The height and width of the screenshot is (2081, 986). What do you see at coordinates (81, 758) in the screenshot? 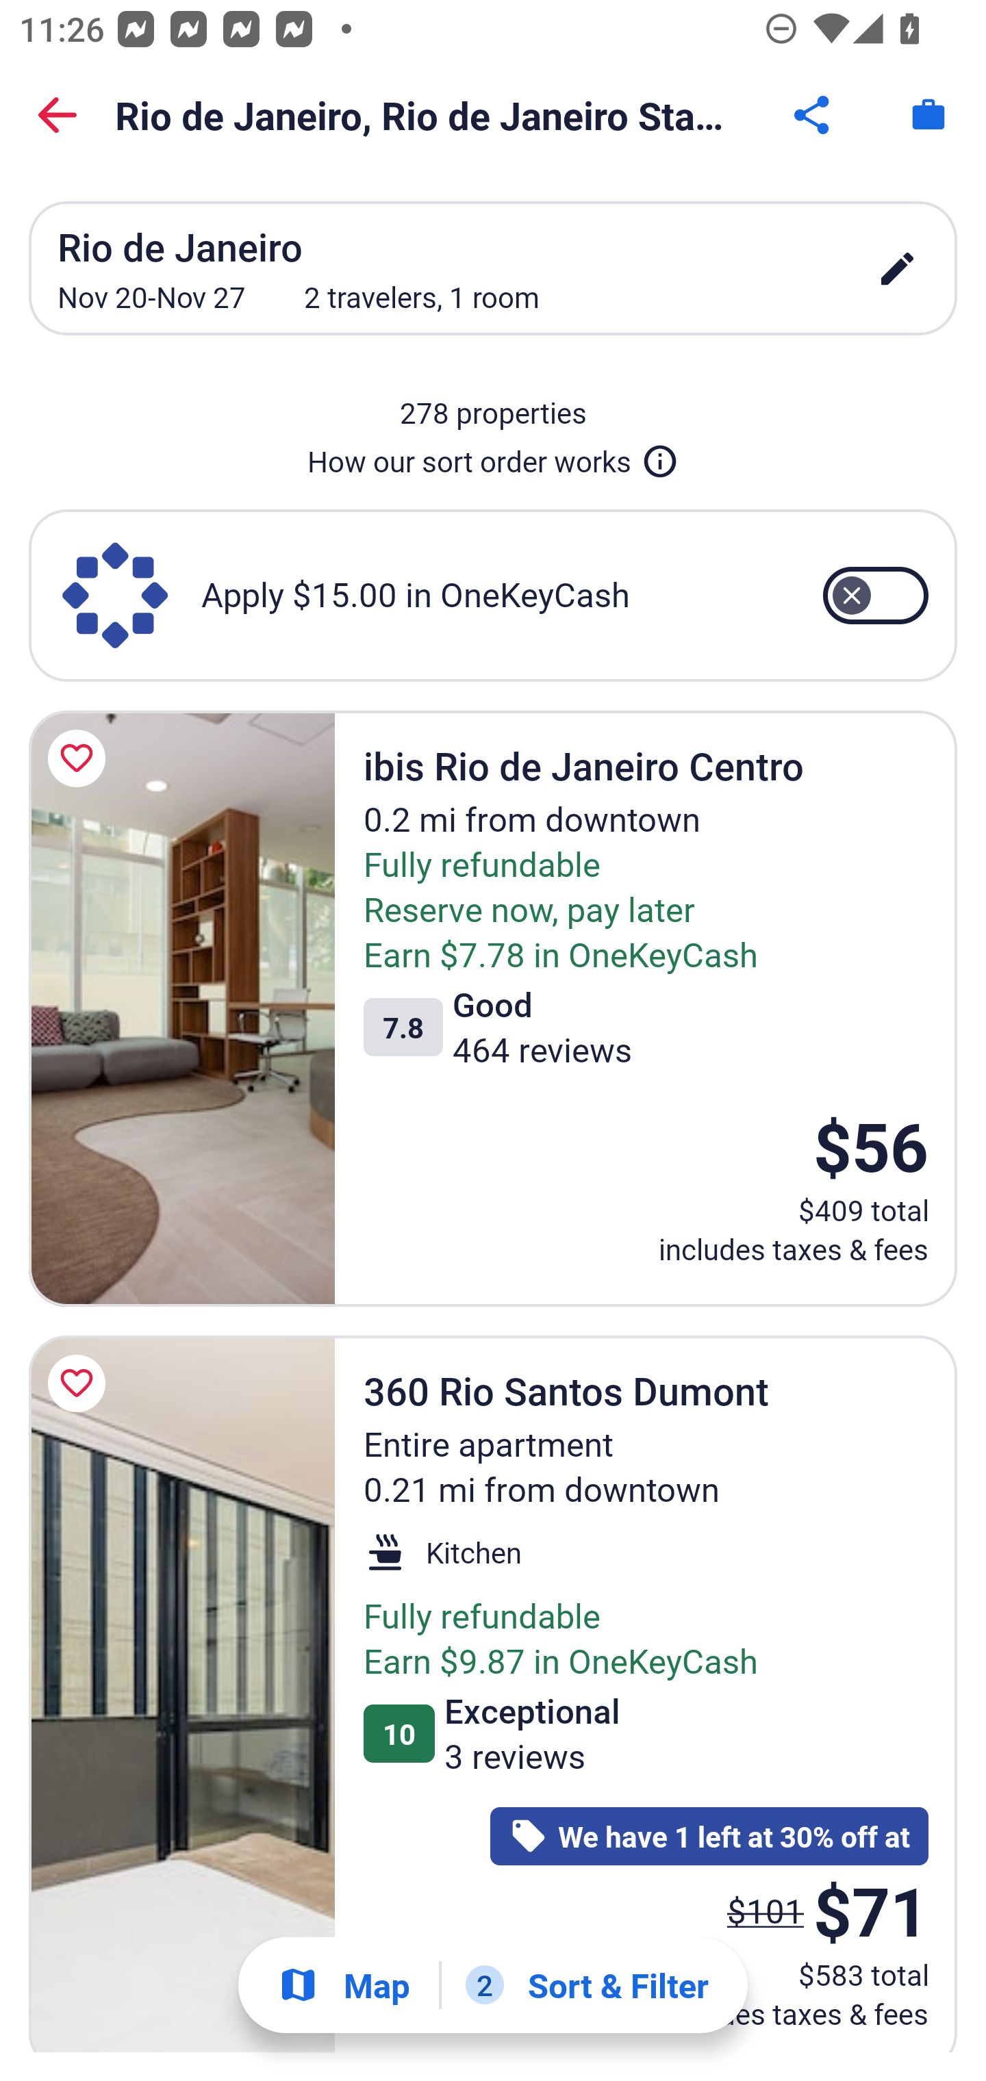
I see `Save ibis Rio de Janeiro Centro to a trip` at bounding box center [81, 758].